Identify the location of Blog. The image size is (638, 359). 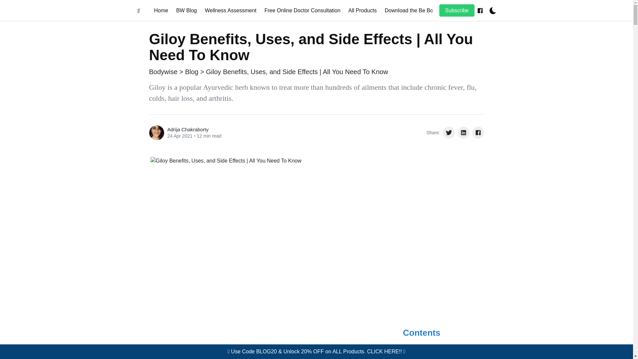
(191, 72).